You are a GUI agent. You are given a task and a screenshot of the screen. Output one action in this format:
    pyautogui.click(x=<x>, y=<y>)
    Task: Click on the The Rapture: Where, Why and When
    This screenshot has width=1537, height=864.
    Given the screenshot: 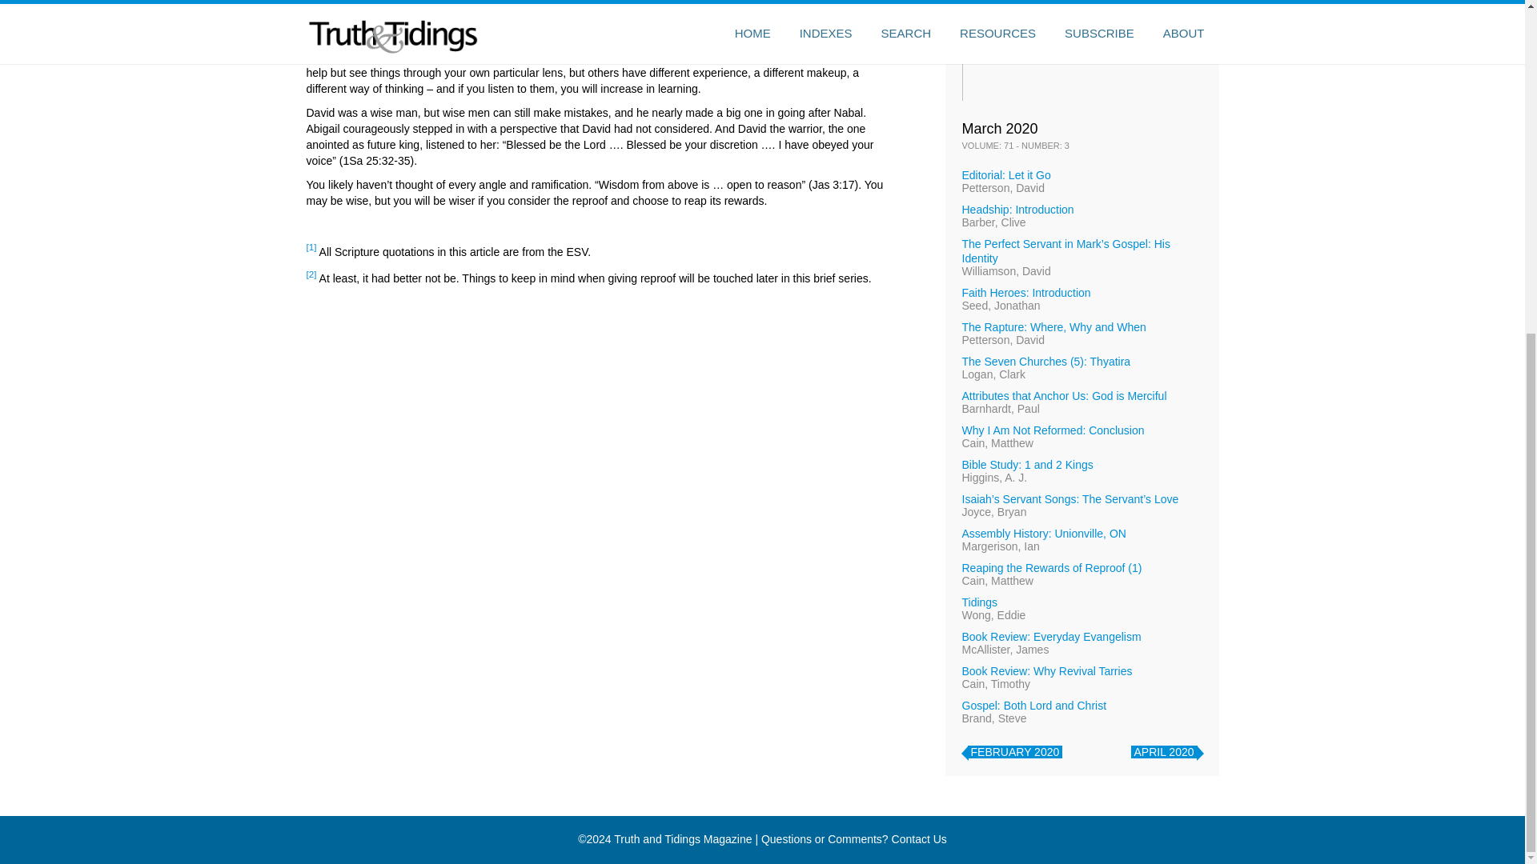 What is the action you would take?
    pyautogui.click(x=1053, y=326)
    